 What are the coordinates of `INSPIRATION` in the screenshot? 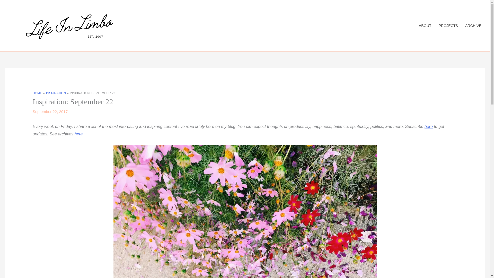 It's located at (56, 93).